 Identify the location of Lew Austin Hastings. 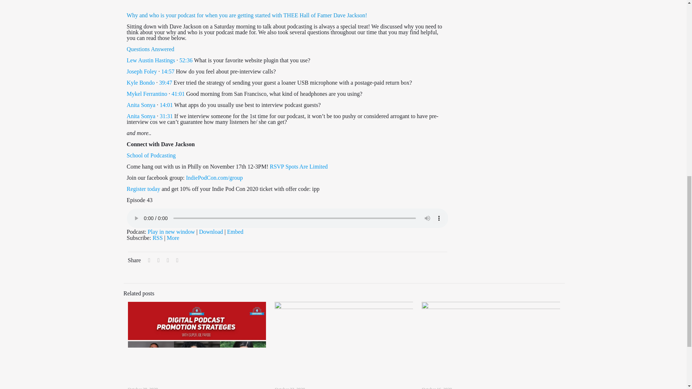
(151, 60).